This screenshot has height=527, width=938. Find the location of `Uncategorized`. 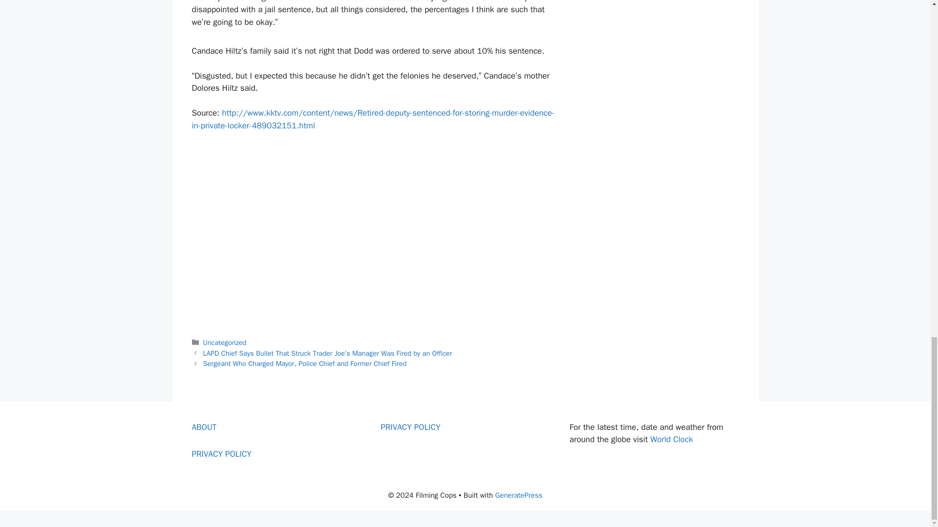

Uncategorized is located at coordinates (225, 343).